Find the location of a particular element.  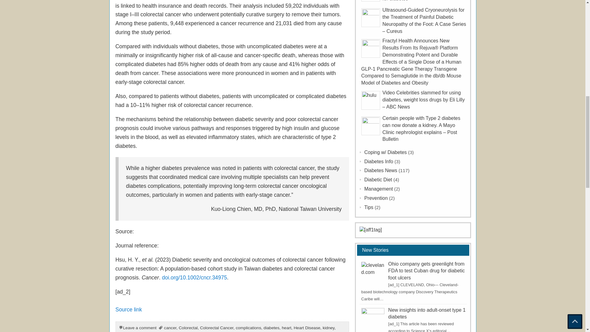

heart is located at coordinates (286, 328).